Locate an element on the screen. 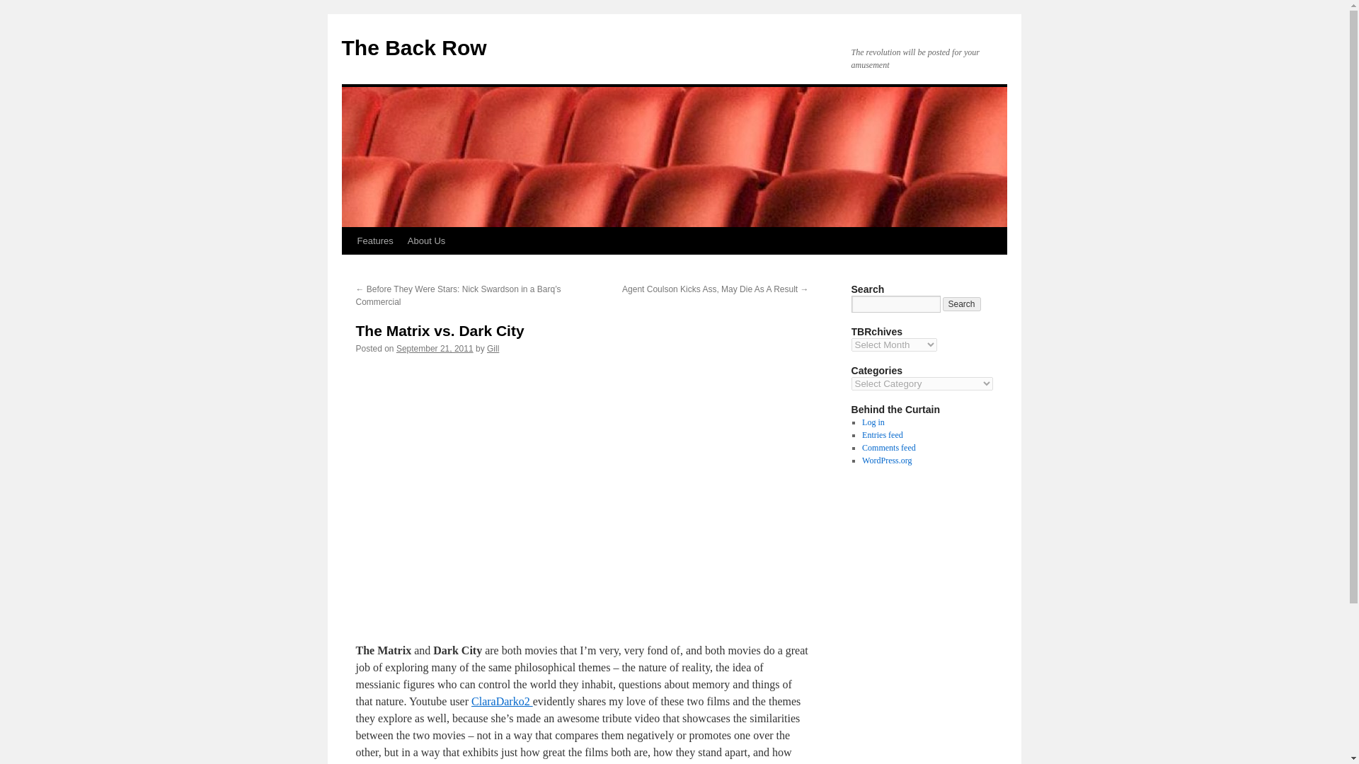  11:07 pm is located at coordinates (435, 349).